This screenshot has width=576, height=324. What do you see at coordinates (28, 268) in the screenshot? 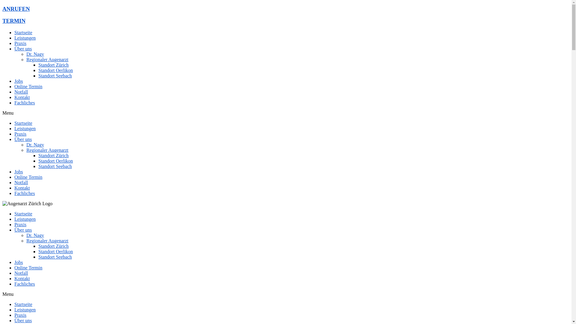
I see `Online Termin` at bounding box center [28, 268].